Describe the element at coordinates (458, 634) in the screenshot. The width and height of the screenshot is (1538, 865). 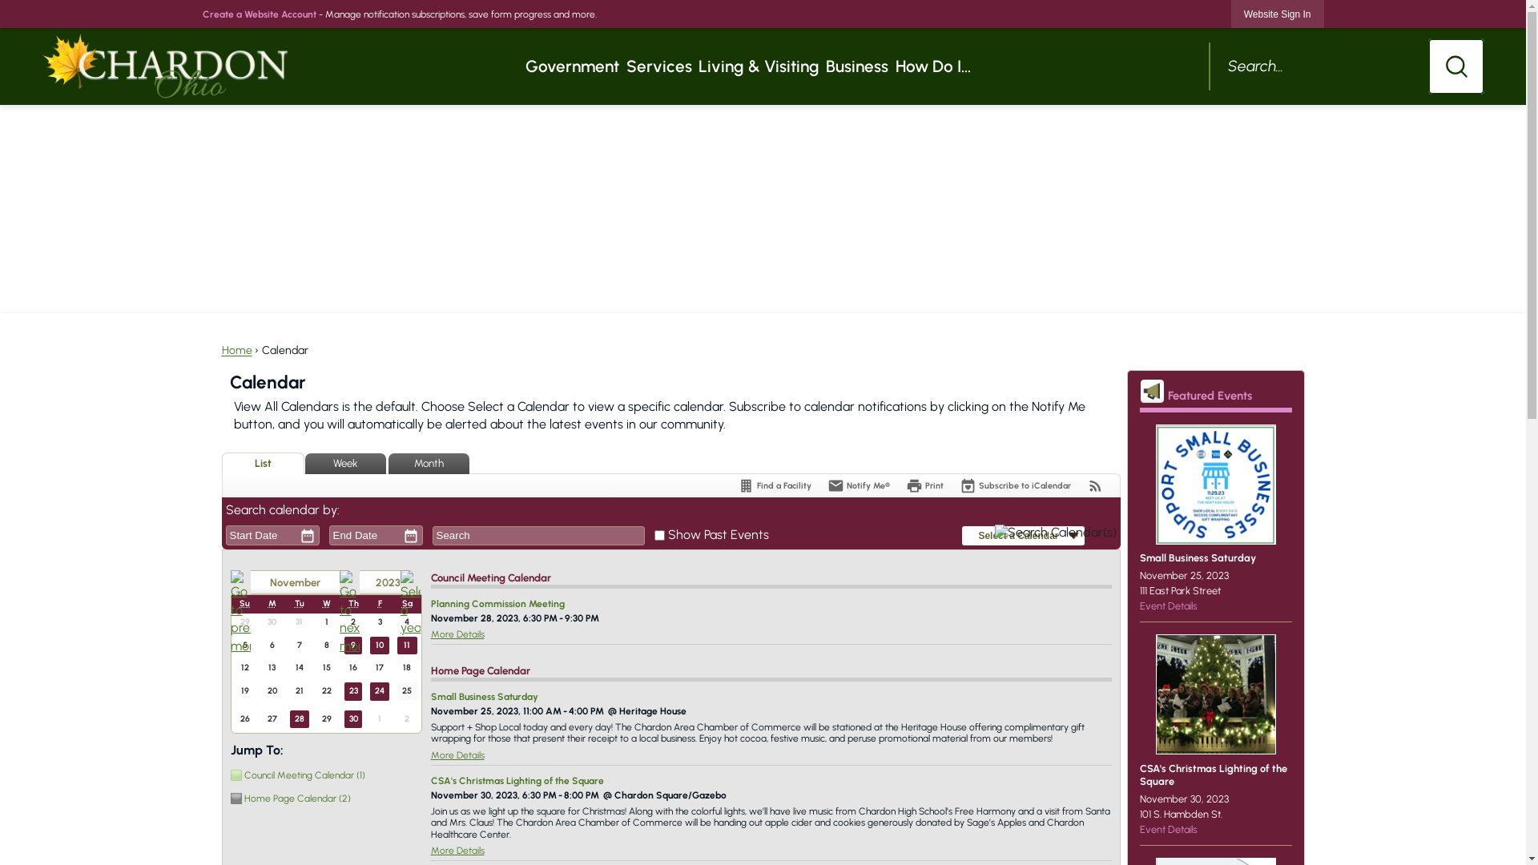
I see `More Details` at that location.